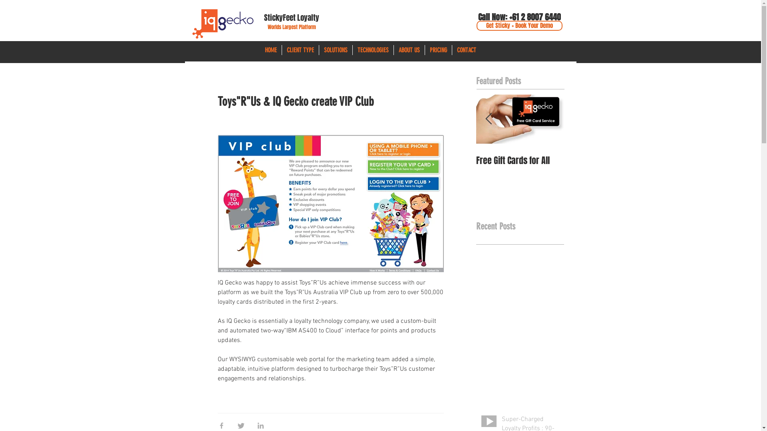  I want to click on TECHNOLOGIES, so click(372, 50).